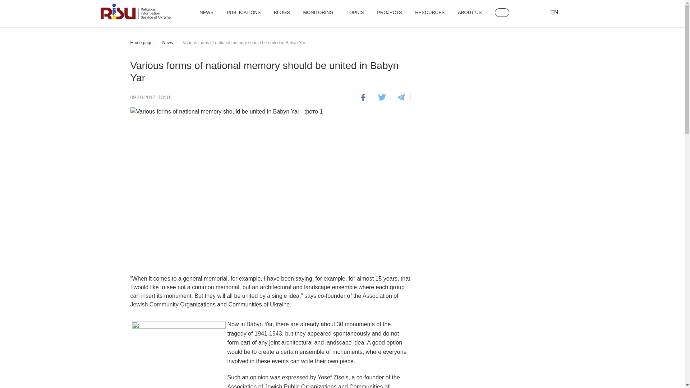 The height and width of the screenshot is (388, 690). Describe the element at coordinates (355, 13) in the screenshot. I see `TOPICS` at that location.